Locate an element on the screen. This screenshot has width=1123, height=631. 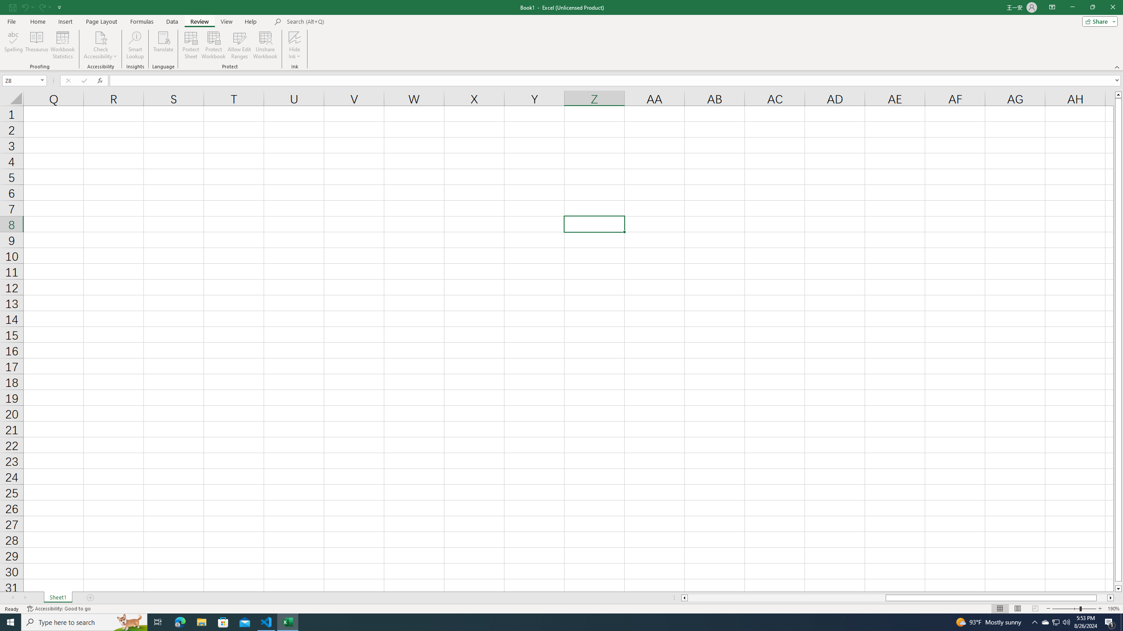
Class: NetUIScrollBar is located at coordinates (898, 598).